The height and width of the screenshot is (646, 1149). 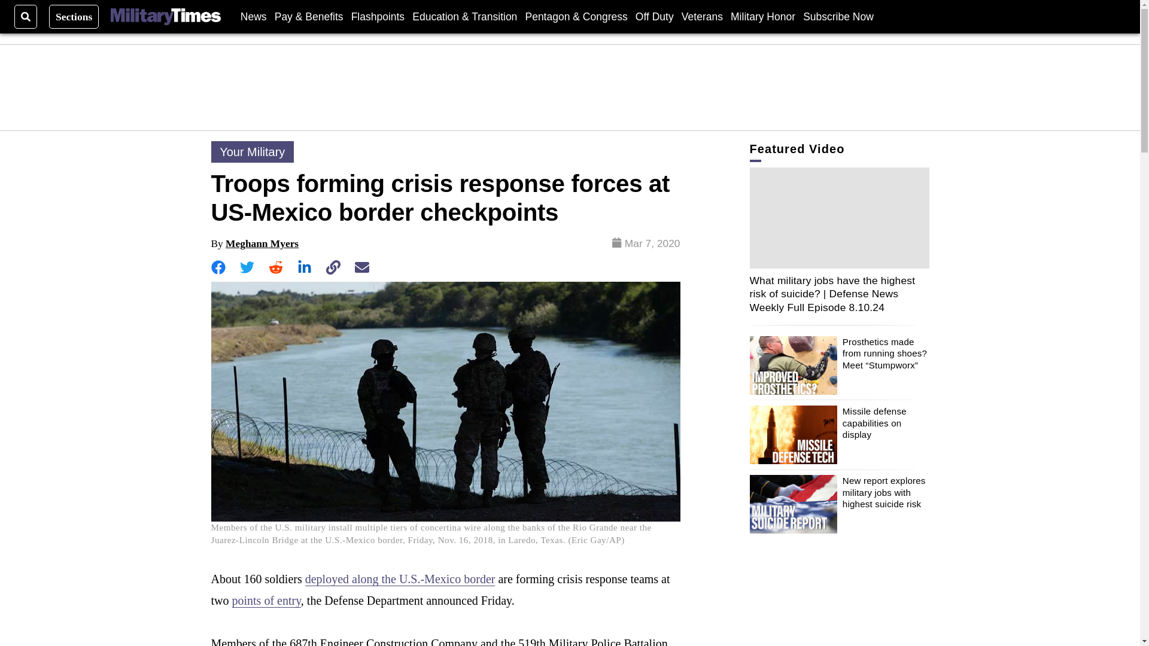 What do you see at coordinates (74, 16) in the screenshot?
I see `Sections` at bounding box center [74, 16].